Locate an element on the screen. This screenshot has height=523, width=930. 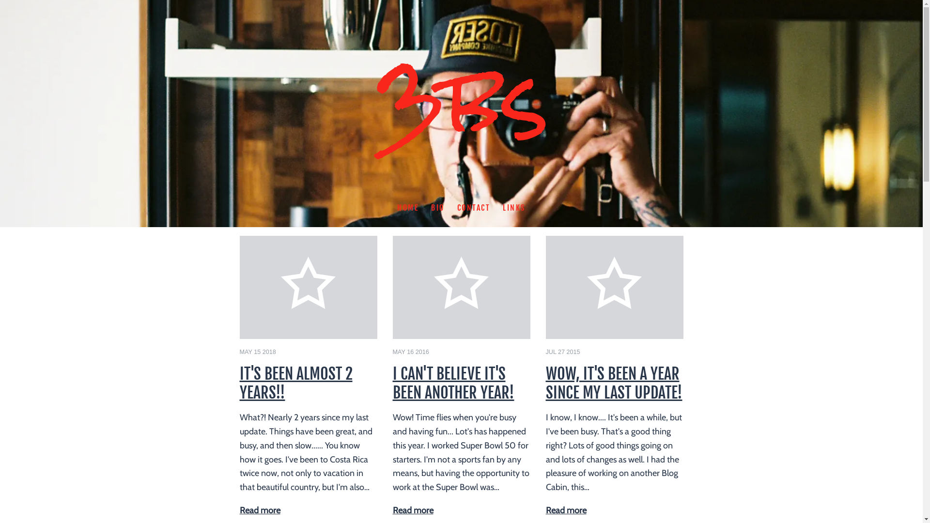
Read more is located at coordinates (260, 510).